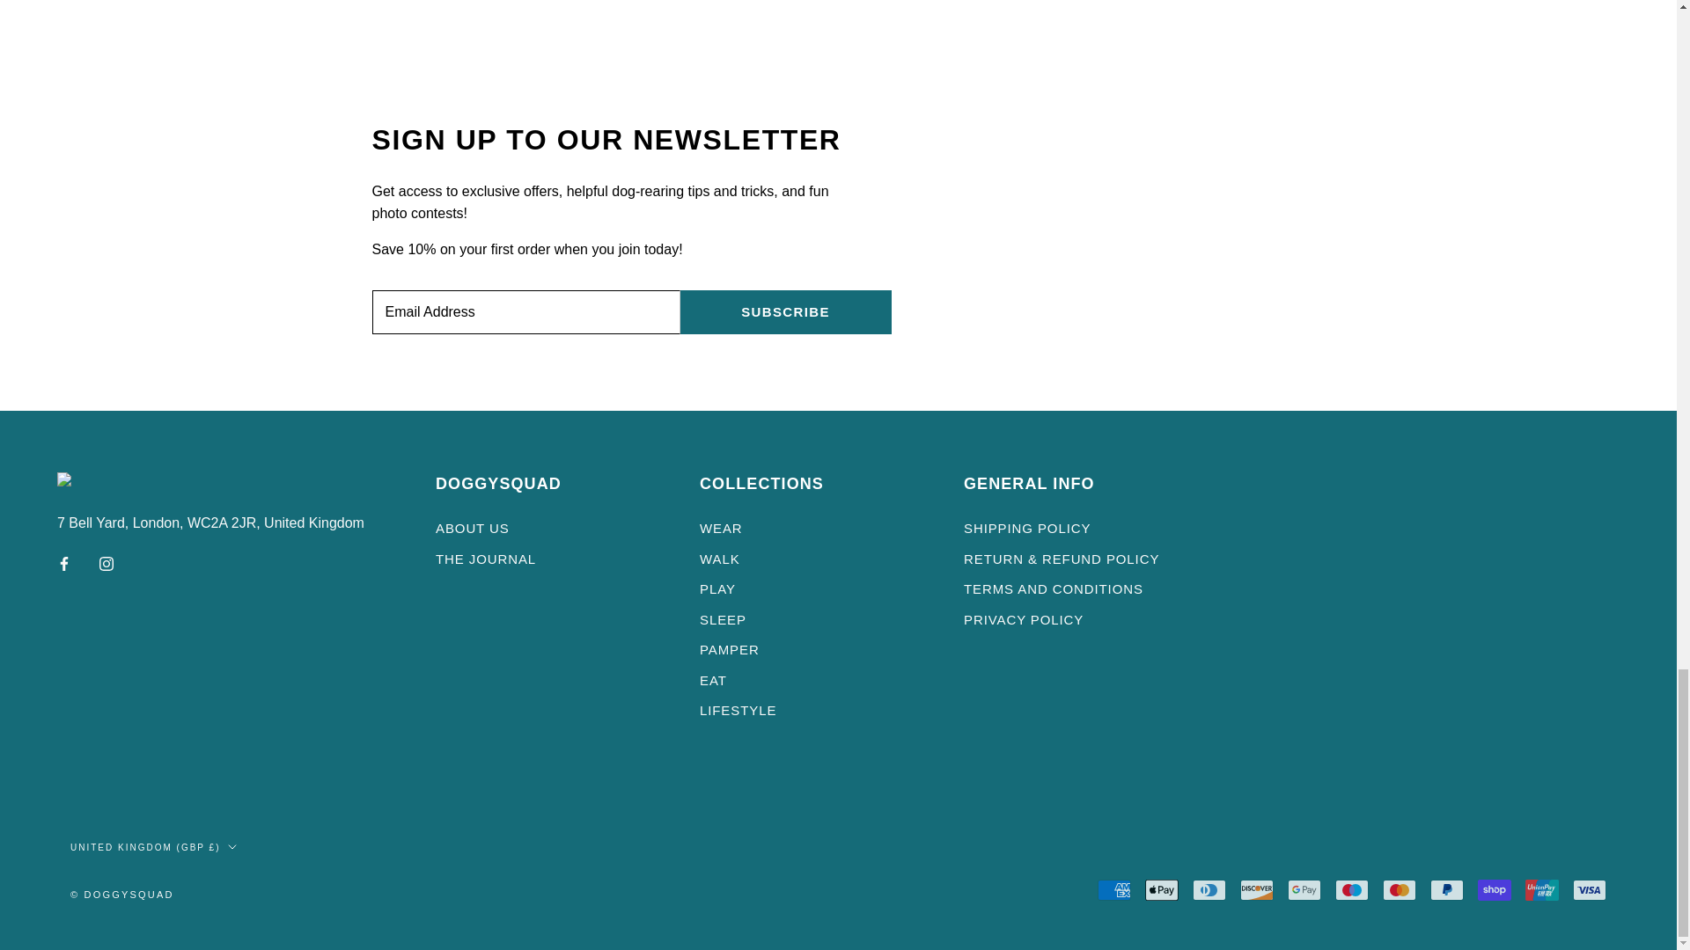  I want to click on Shop Pay, so click(1494, 890).